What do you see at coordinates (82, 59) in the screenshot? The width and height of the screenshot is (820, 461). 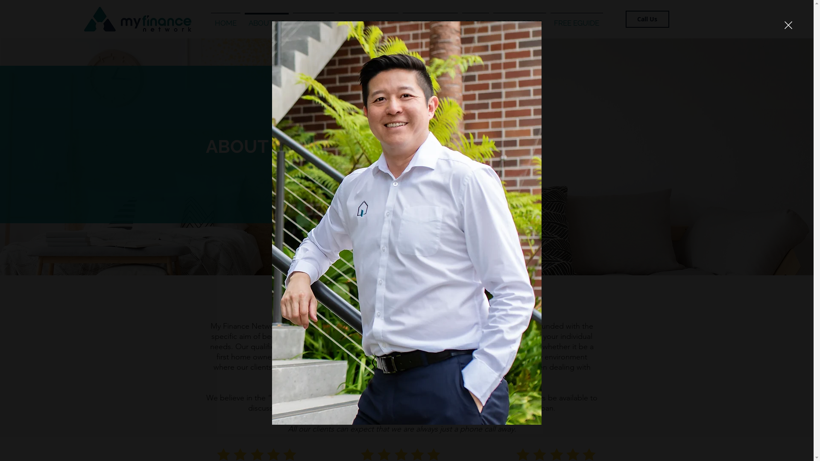 I see `TWIPLA (Visitor Analytics)` at bounding box center [82, 59].